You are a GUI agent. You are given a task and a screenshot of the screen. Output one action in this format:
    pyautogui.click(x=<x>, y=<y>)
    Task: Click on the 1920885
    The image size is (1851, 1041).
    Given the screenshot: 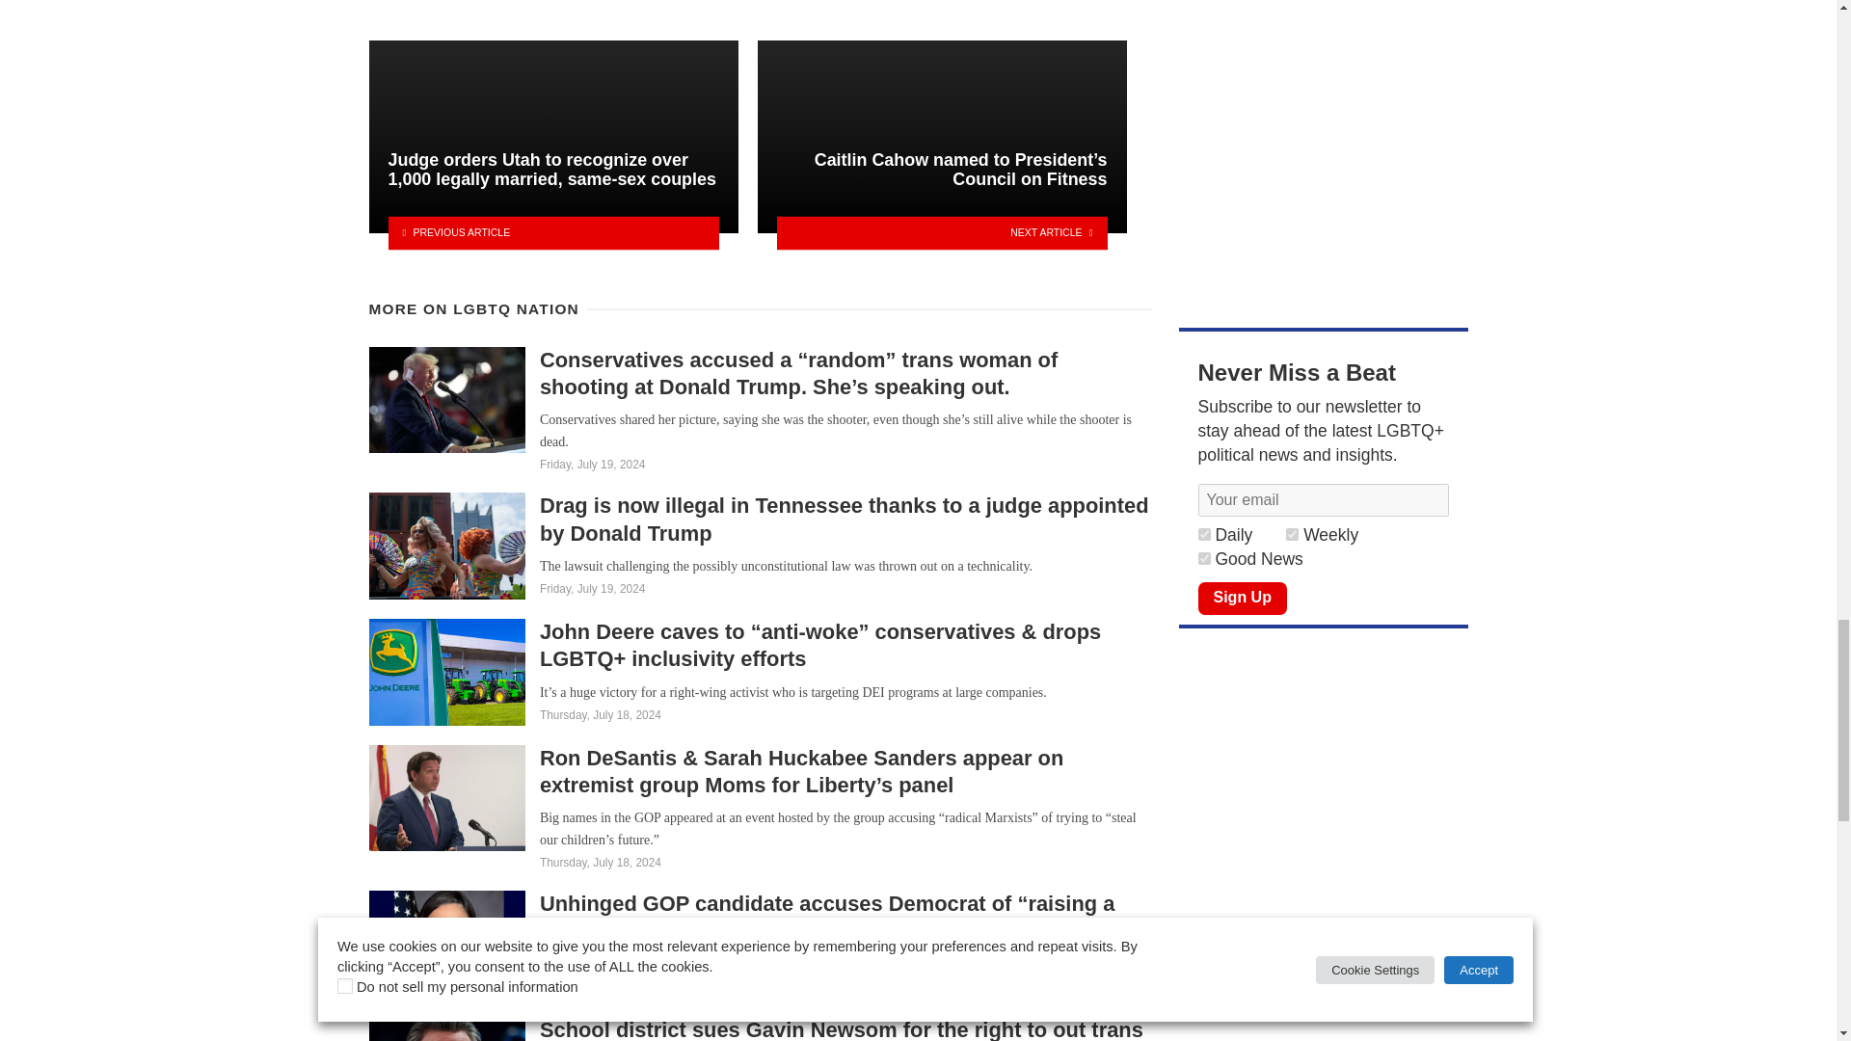 What is the action you would take?
    pyautogui.click(x=1203, y=534)
    